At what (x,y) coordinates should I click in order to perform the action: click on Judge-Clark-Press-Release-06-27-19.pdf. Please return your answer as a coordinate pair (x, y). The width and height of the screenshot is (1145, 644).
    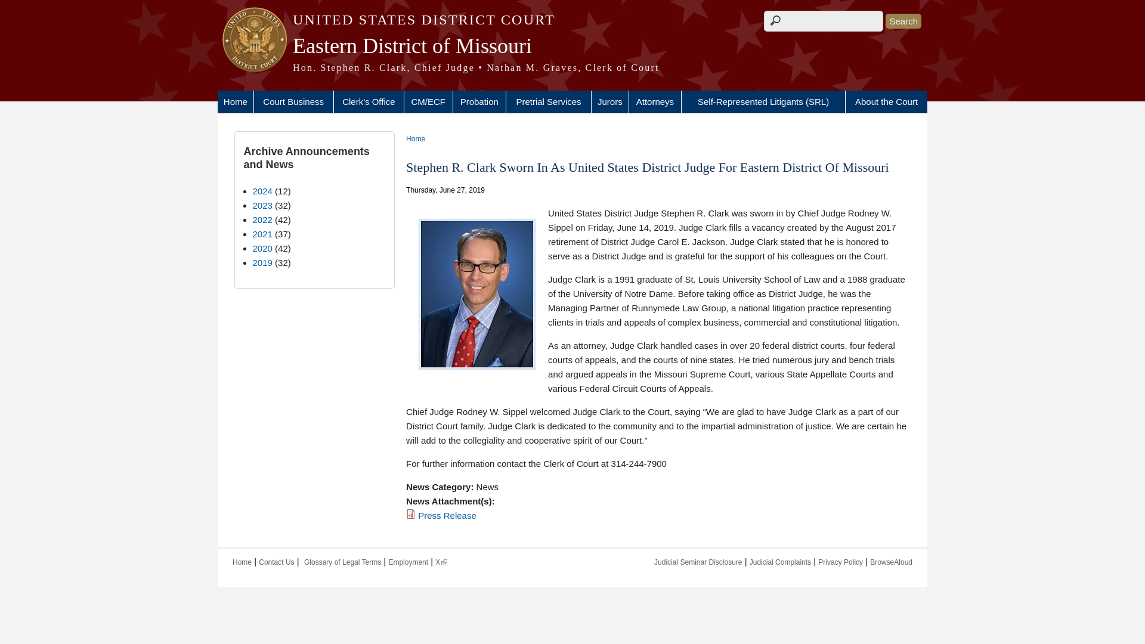
    Looking at the image, I should click on (447, 515).